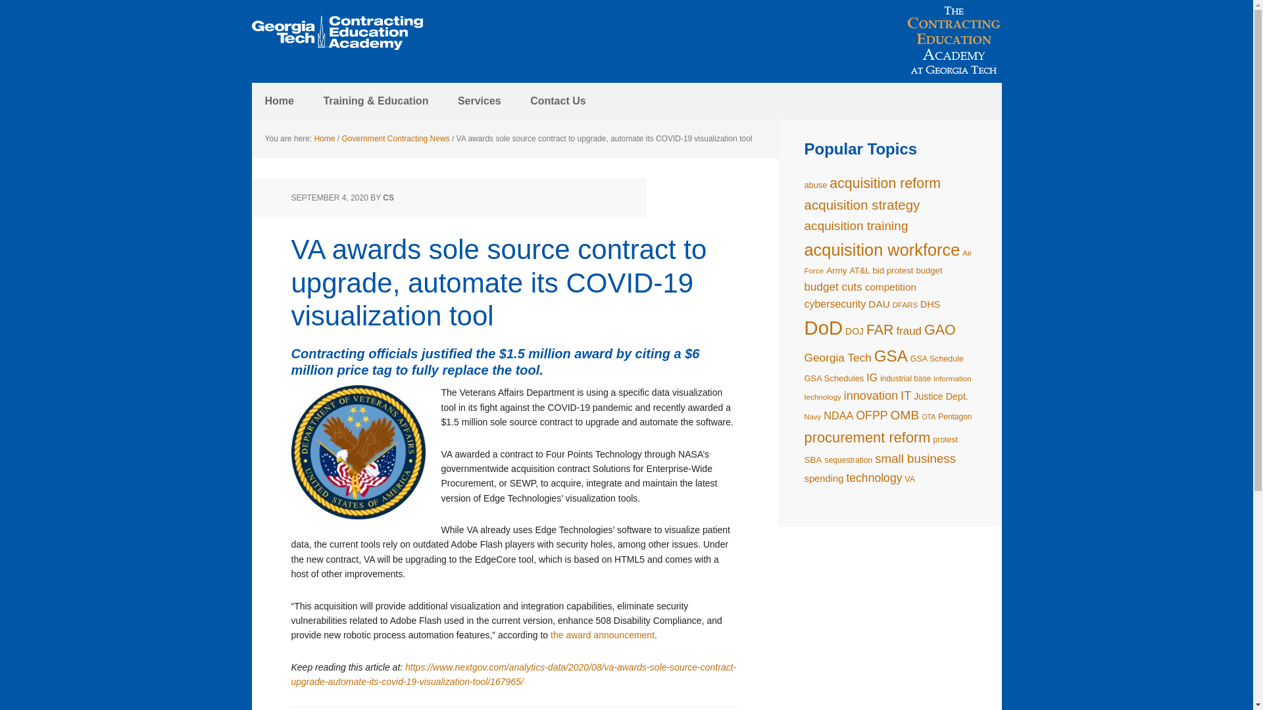 This screenshot has height=710, width=1263. What do you see at coordinates (324, 139) in the screenshot?
I see `Home` at bounding box center [324, 139].